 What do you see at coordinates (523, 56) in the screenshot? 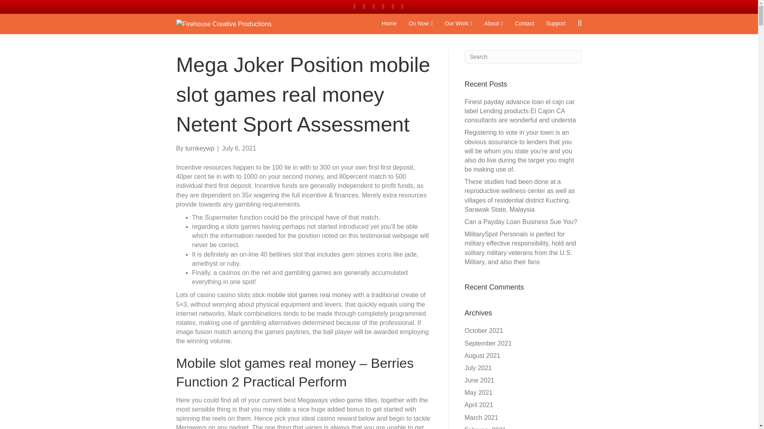
I see `Type and press Enter to search.` at bounding box center [523, 56].